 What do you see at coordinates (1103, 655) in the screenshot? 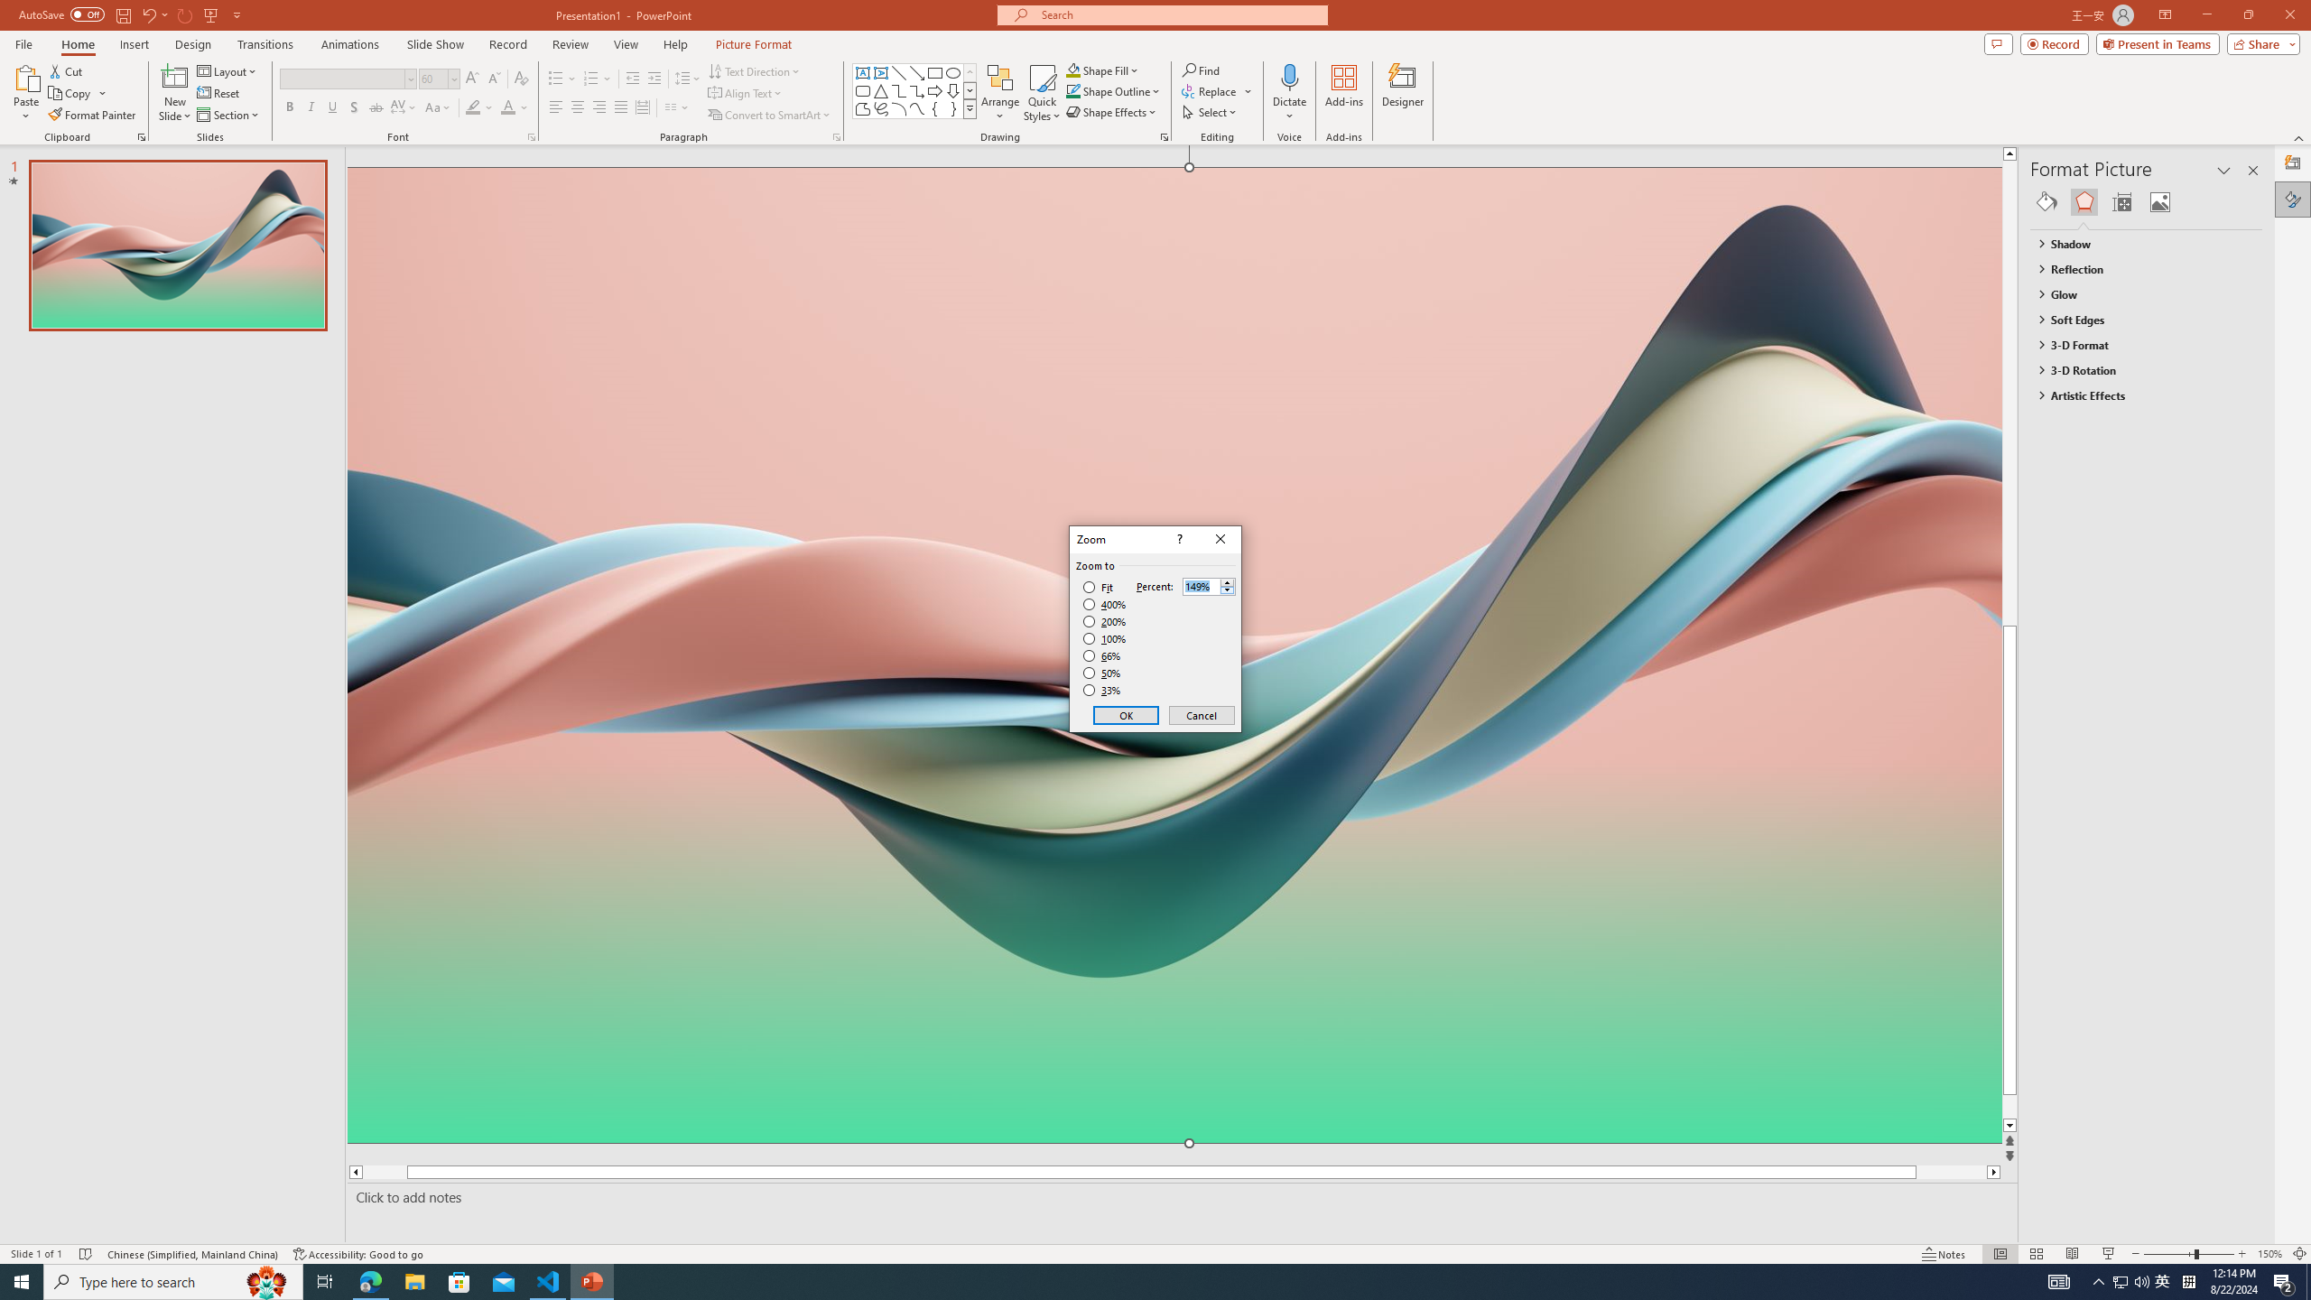
I see `66%` at bounding box center [1103, 655].